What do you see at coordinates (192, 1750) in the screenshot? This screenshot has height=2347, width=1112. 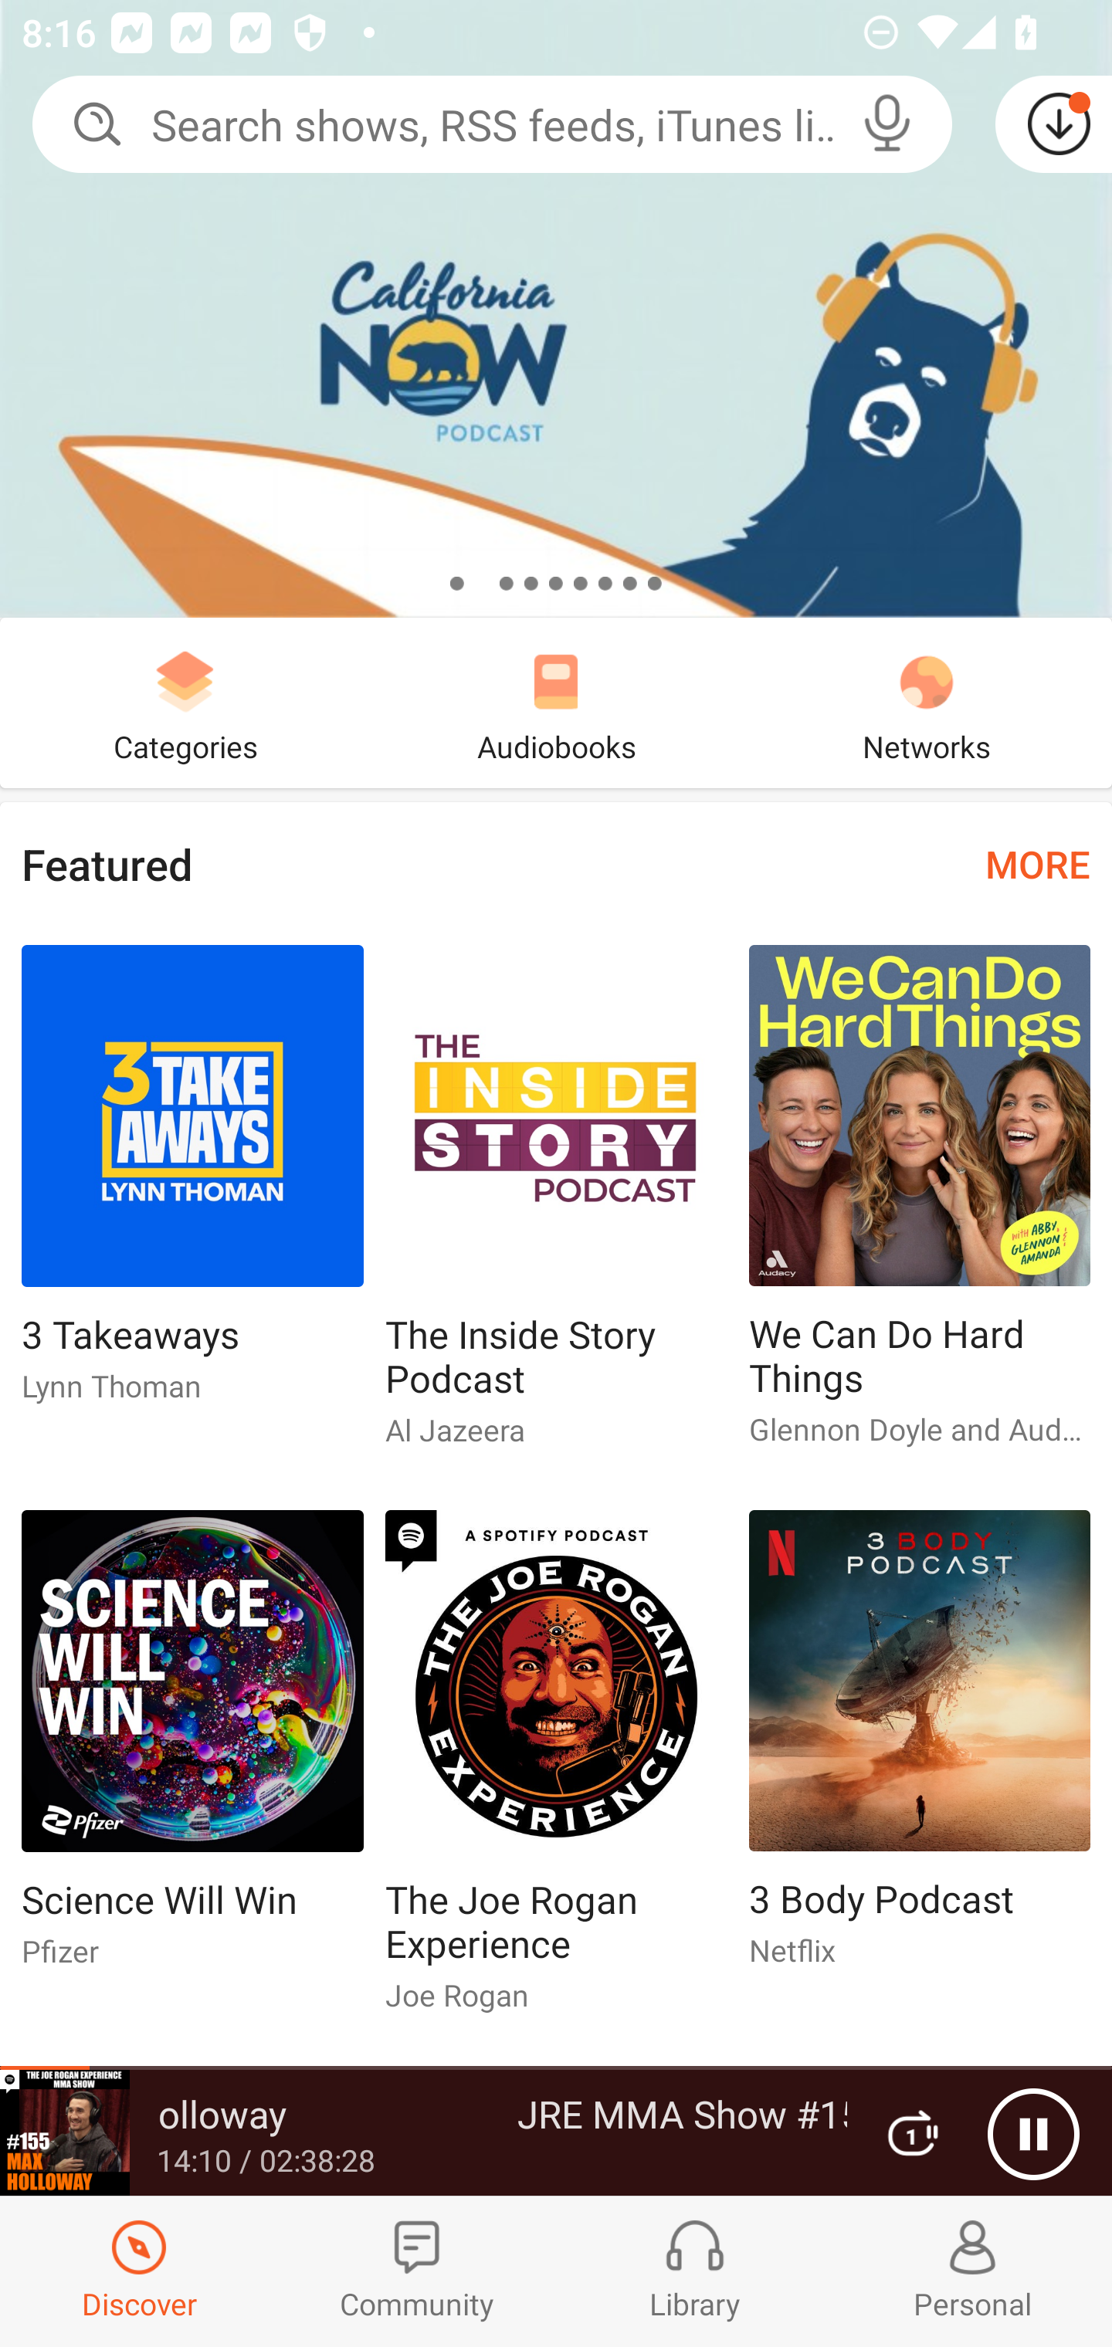 I see `Science Will Win Science Will Win Pfizer` at bounding box center [192, 1750].